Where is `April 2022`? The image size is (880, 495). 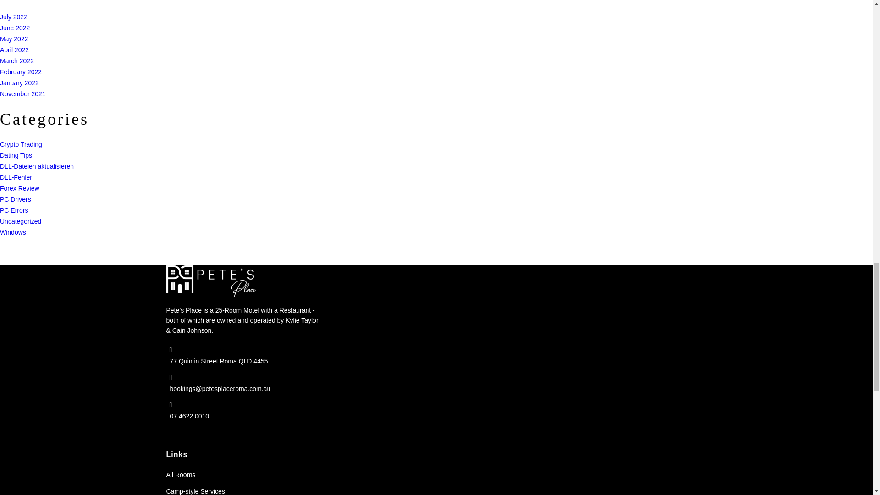
April 2022 is located at coordinates (15, 49).